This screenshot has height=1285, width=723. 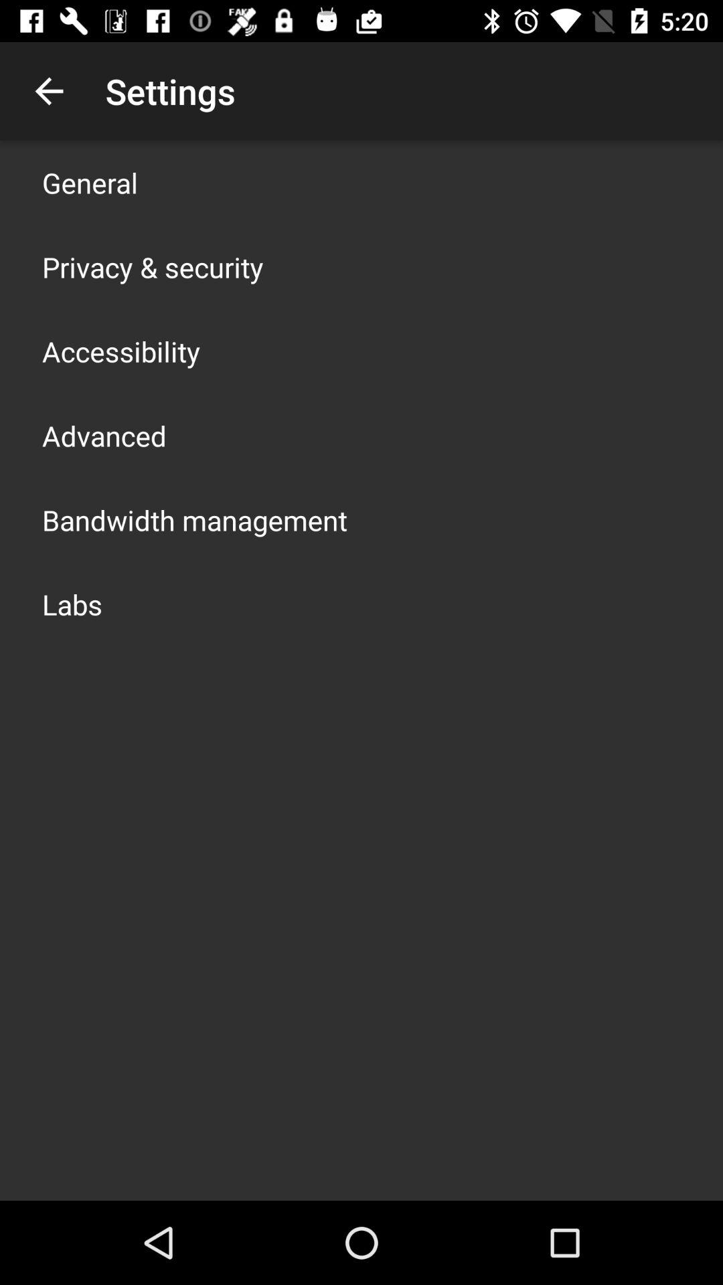 I want to click on turn off the app above general app, so click(x=49, y=91).